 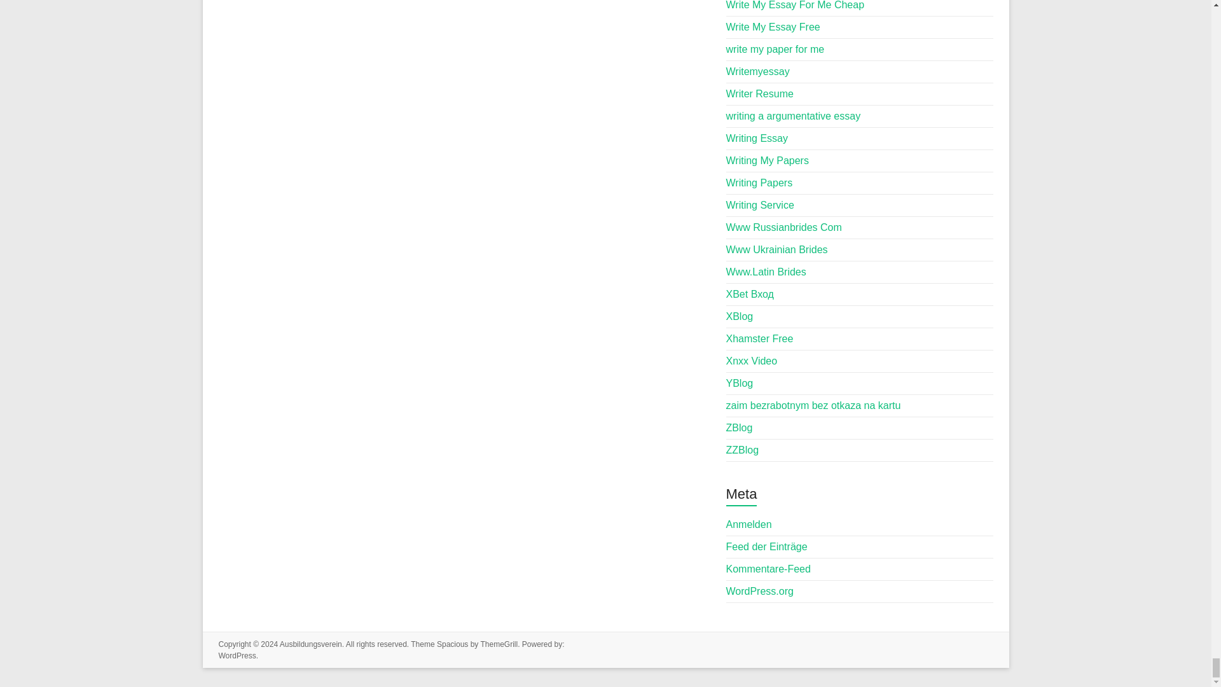 I want to click on WordPress, so click(x=237, y=655).